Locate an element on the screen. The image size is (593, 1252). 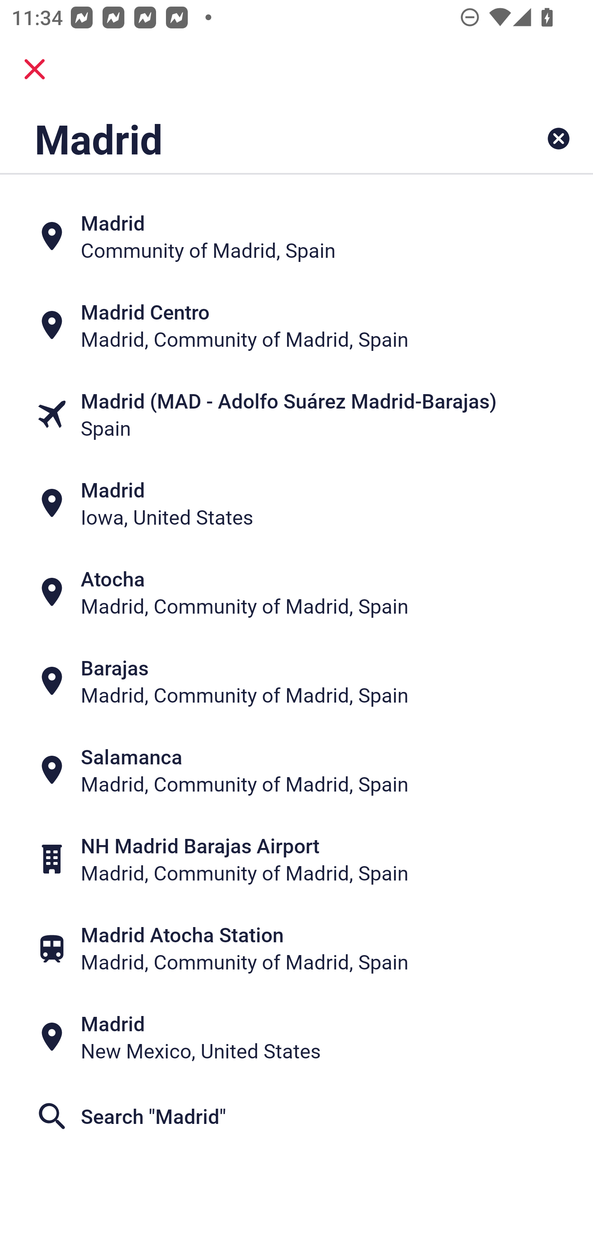
Barajas Madrid, Community of Madrid, Spain is located at coordinates (296, 682).